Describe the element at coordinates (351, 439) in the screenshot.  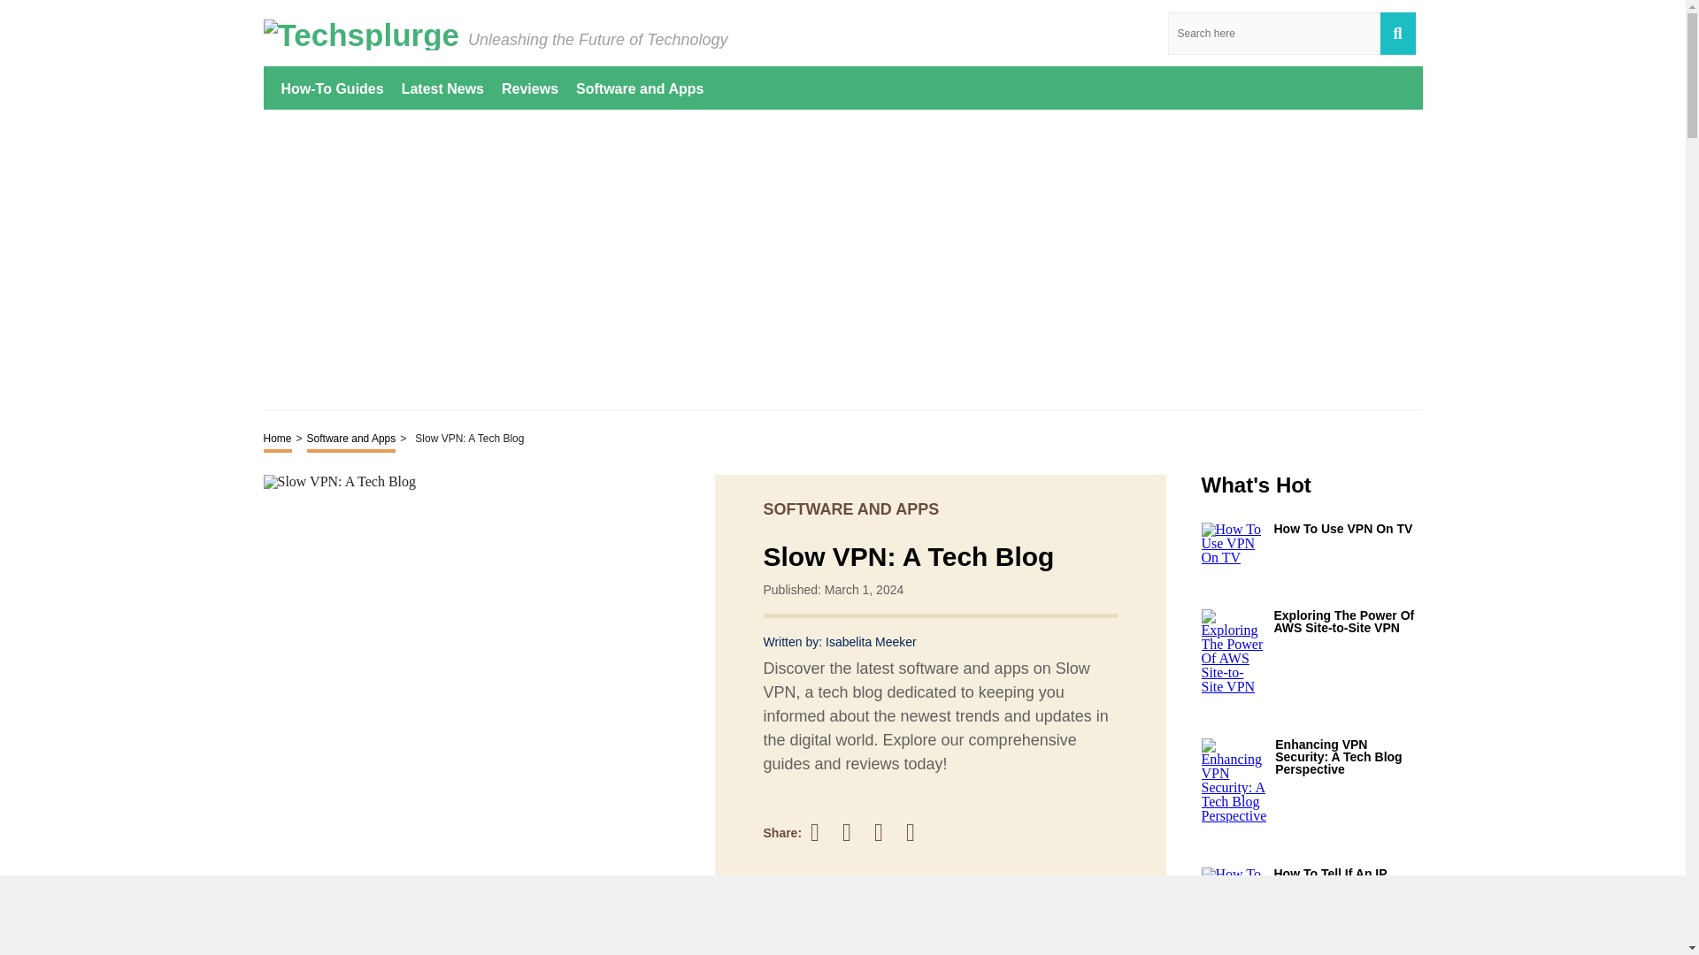
I see `Software and Apps` at that location.